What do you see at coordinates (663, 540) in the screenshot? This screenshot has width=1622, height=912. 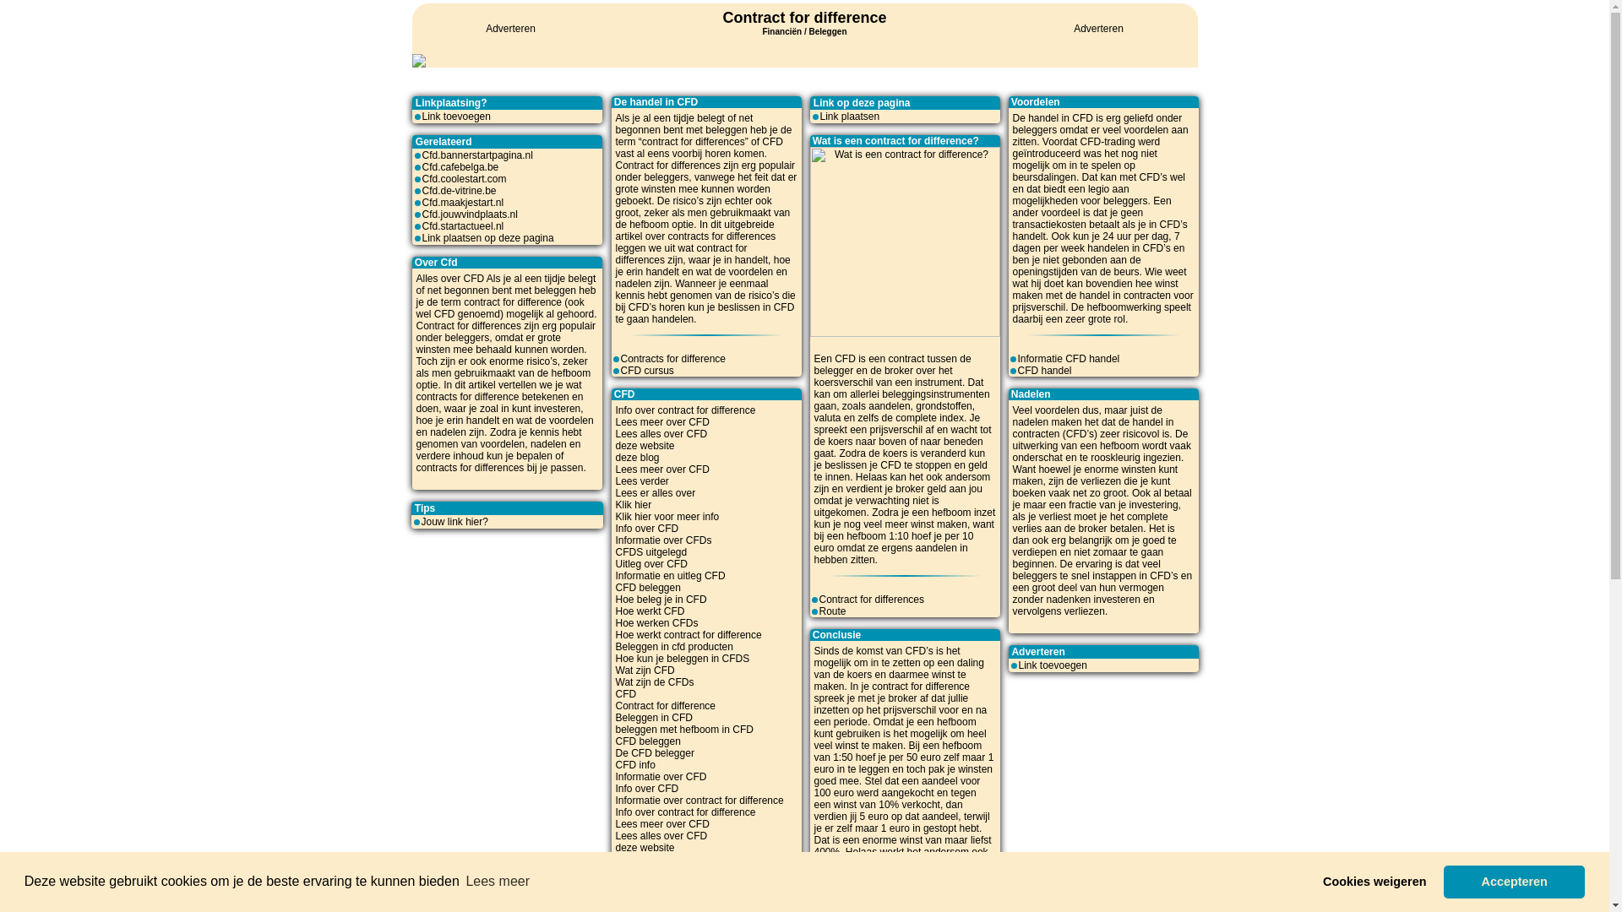 I see `Informatie over CFDs` at bounding box center [663, 540].